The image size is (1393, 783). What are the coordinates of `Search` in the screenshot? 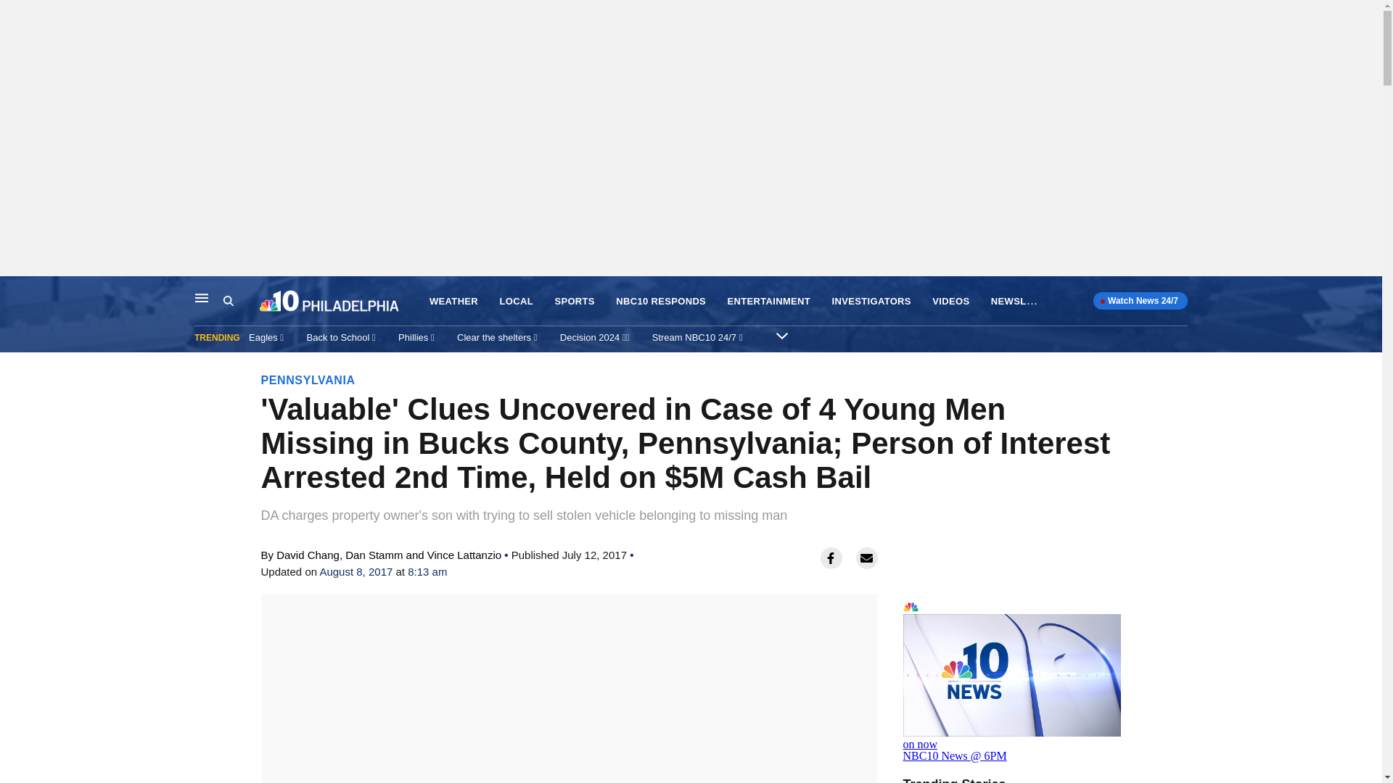 It's located at (228, 301).